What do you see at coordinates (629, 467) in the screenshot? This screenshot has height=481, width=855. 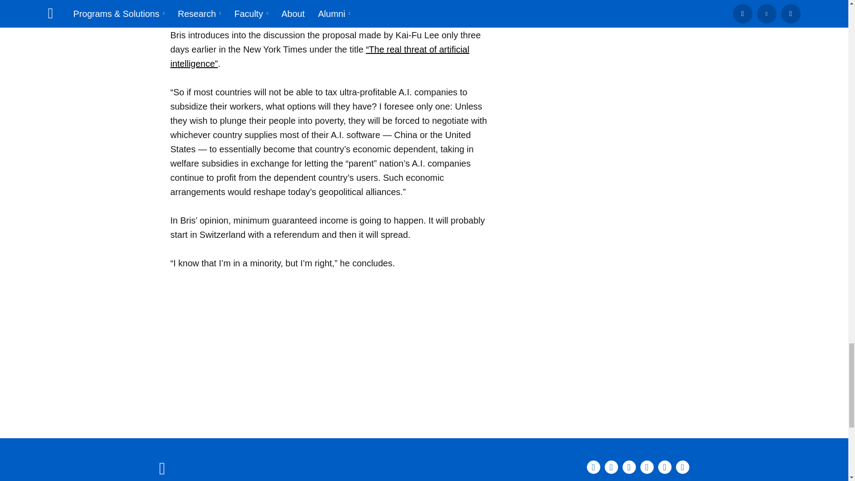 I see `Instagram` at bounding box center [629, 467].